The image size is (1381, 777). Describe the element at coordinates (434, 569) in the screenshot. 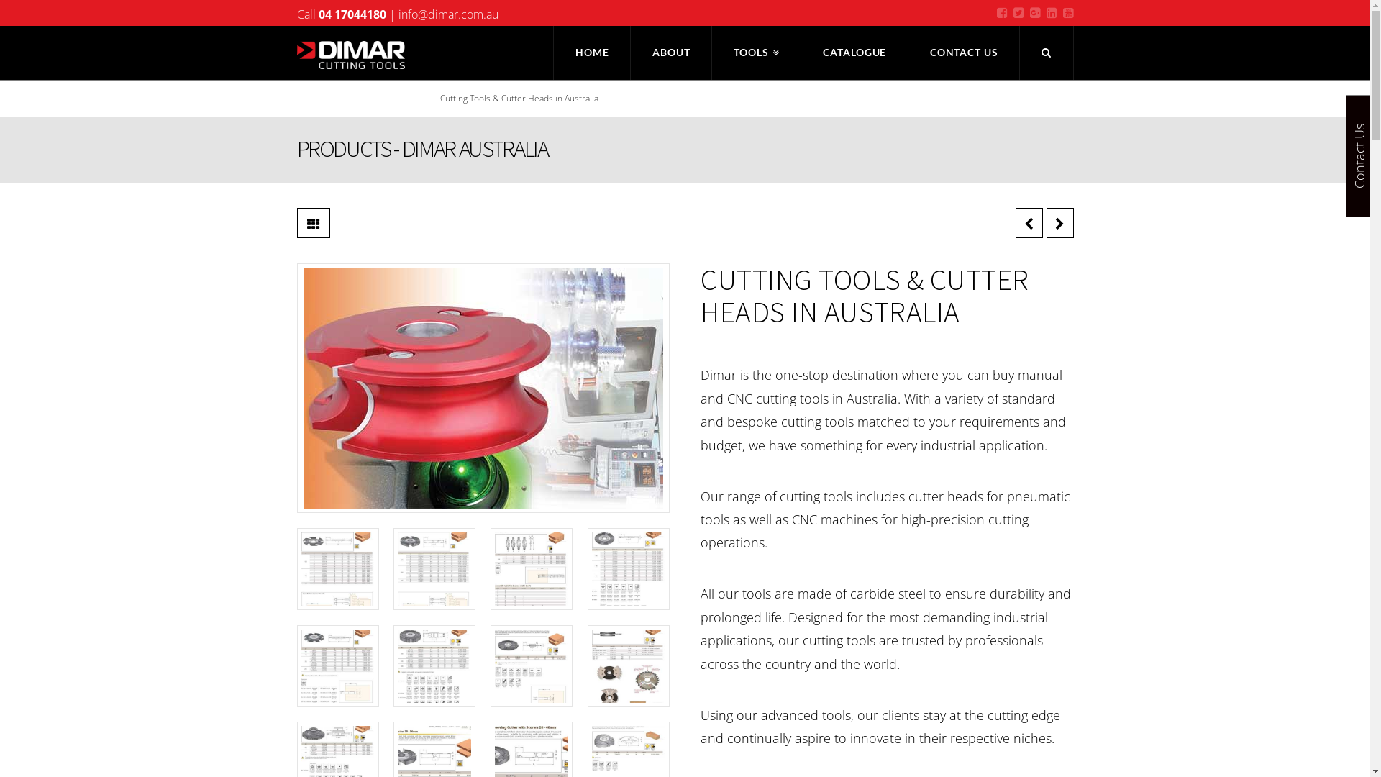

I see `115` at that location.